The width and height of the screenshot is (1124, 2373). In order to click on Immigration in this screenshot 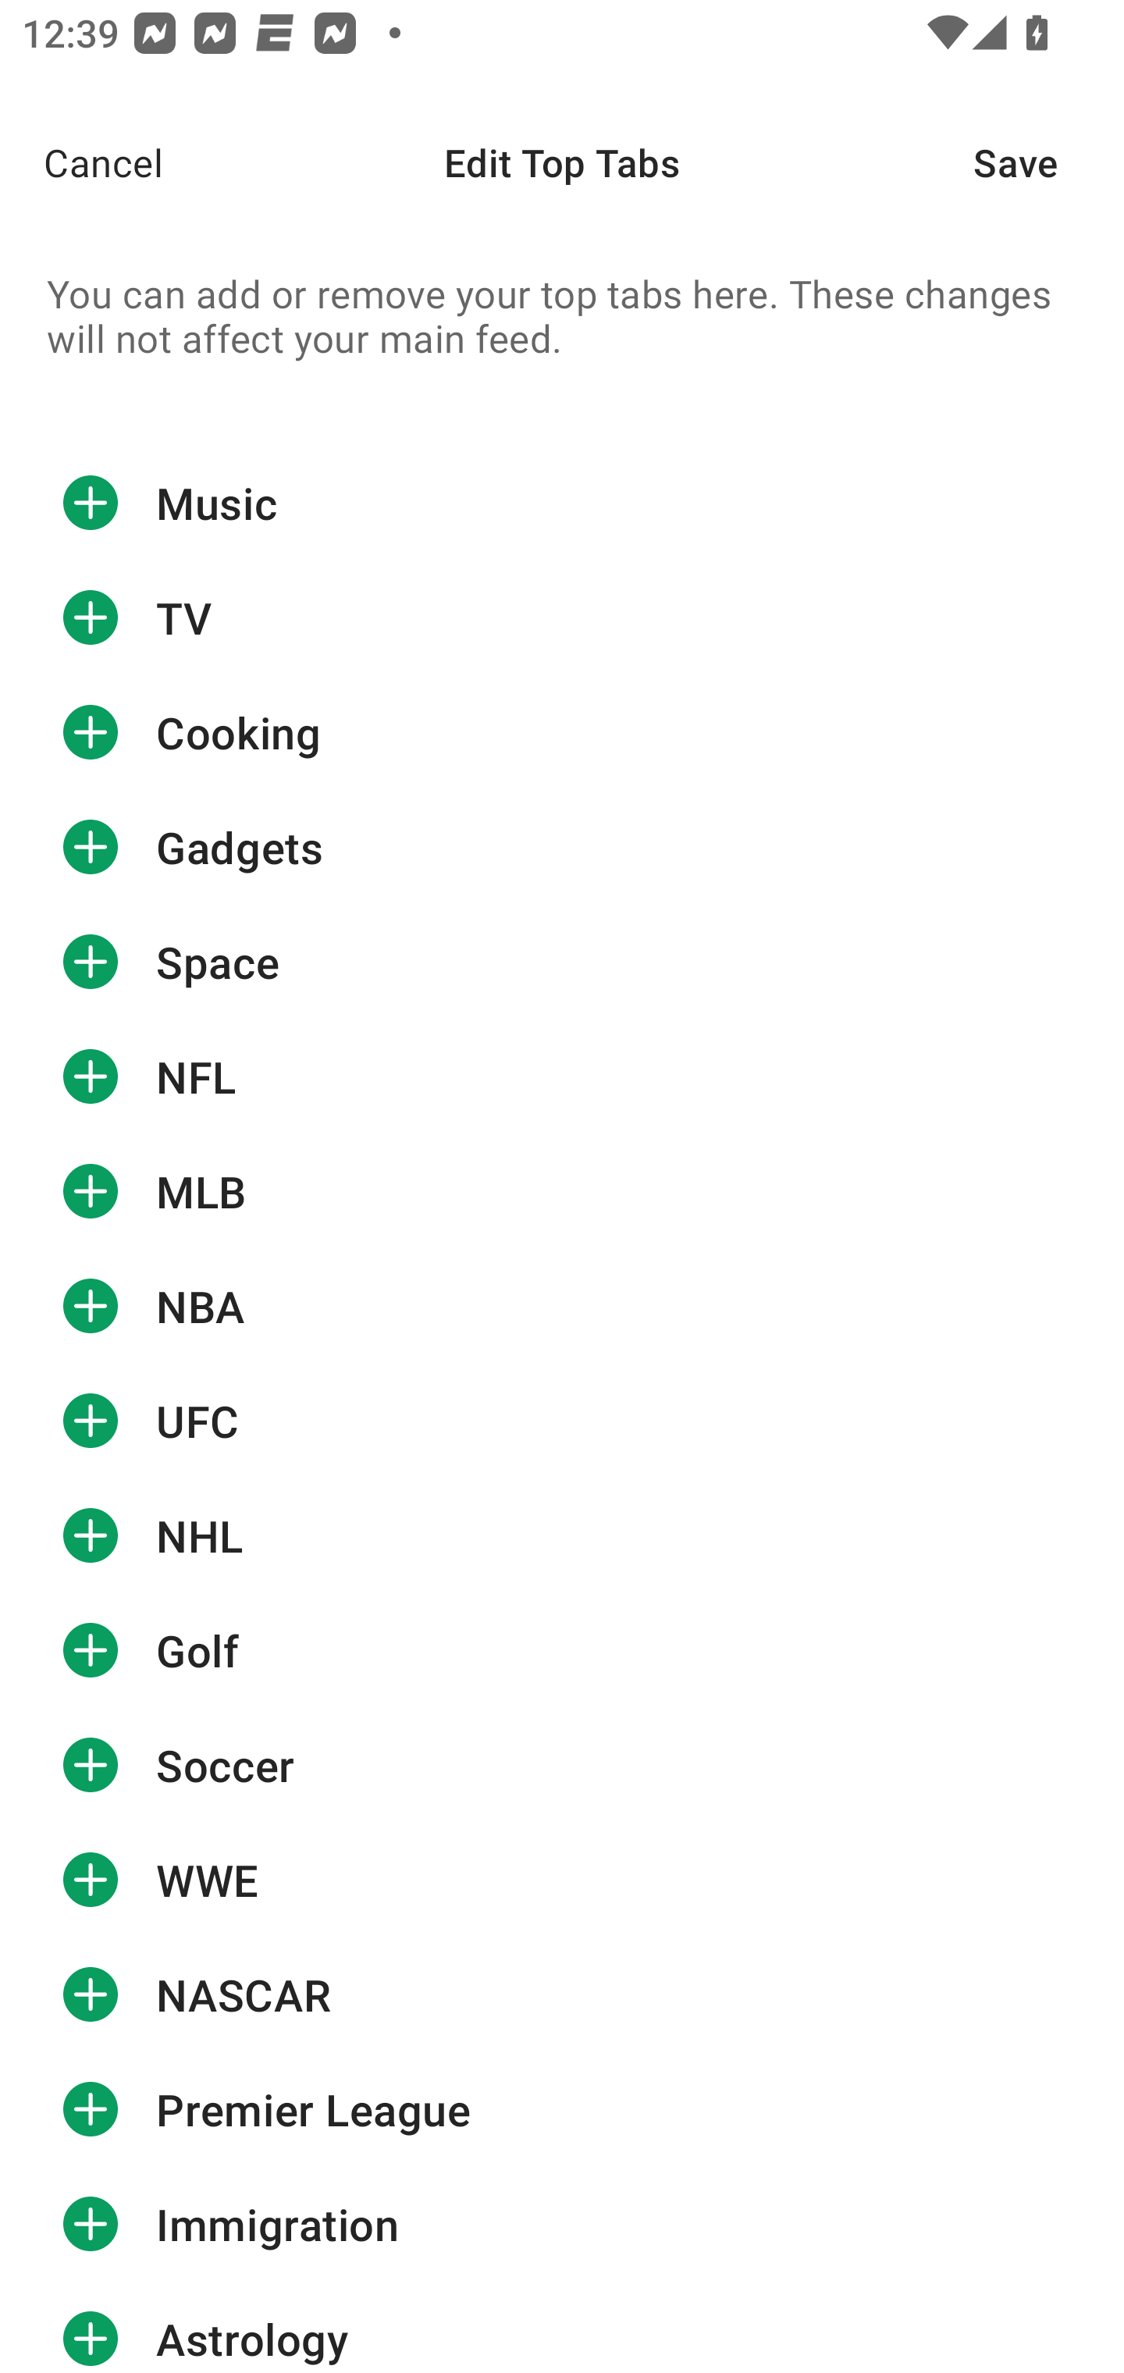, I will do `click(562, 2225)`.